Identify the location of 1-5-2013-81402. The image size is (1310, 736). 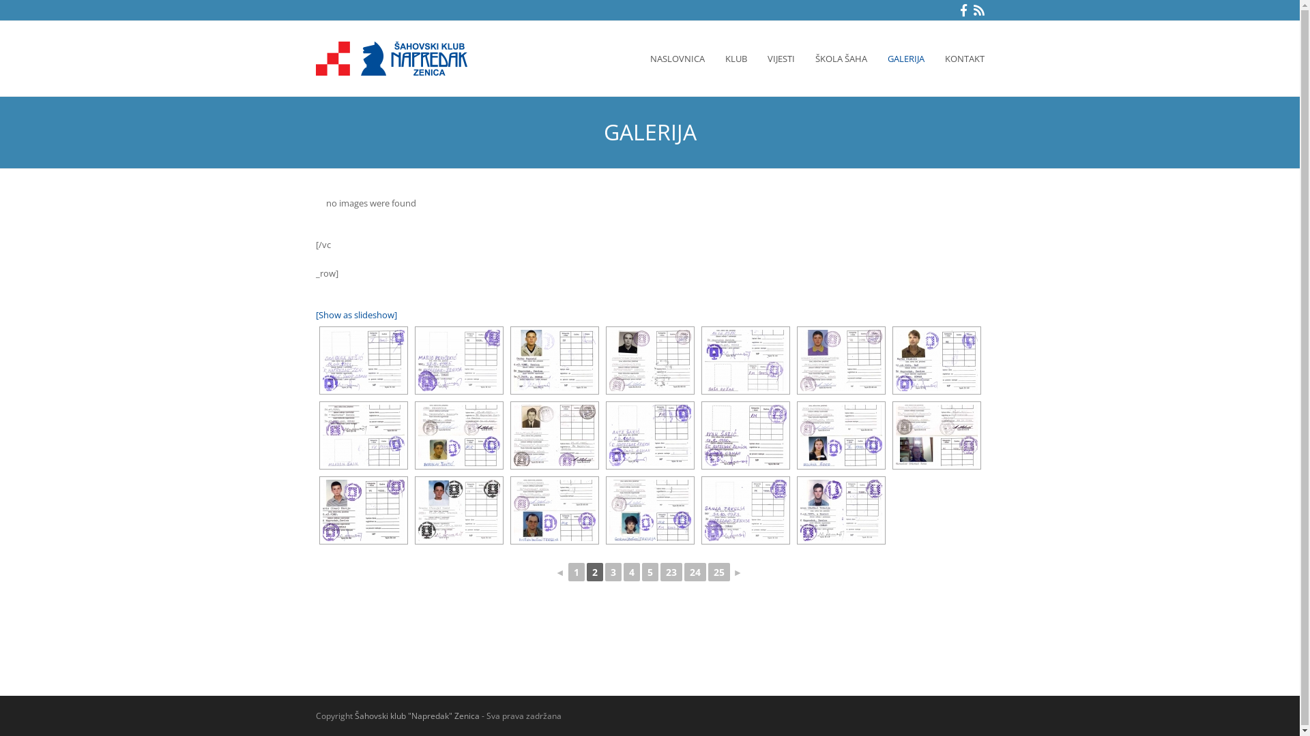
(458, 361).